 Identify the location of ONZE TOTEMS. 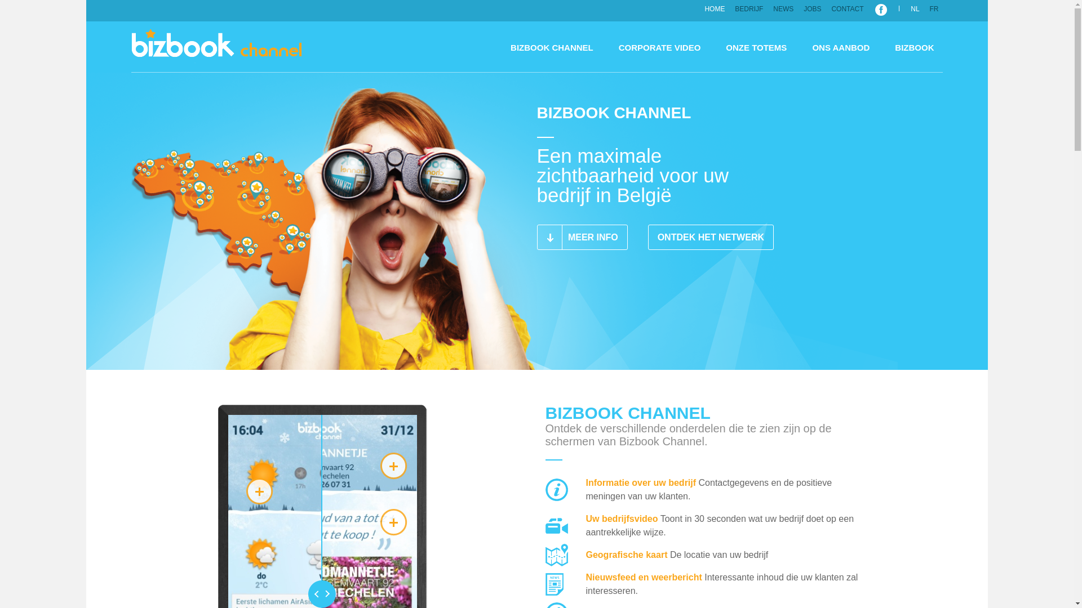
(756, 47).